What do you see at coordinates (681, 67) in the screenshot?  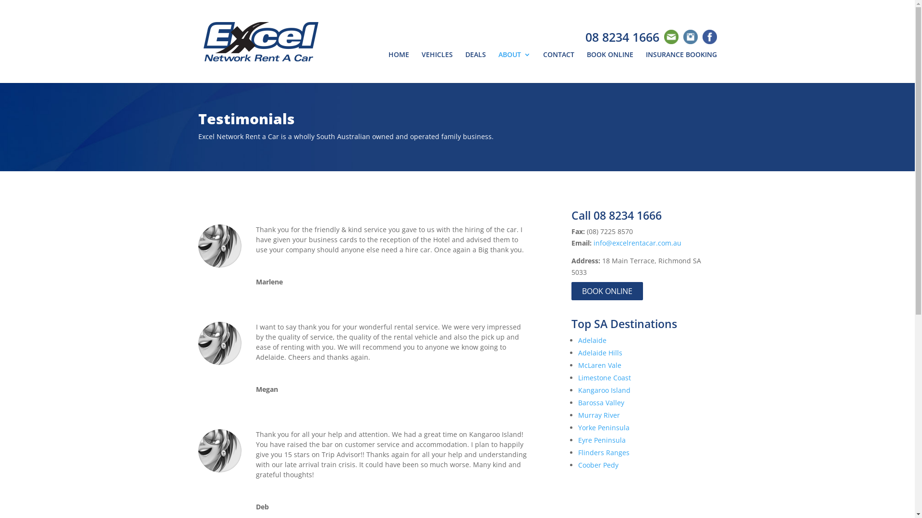 I see `INSURANCE BOOKING` at bounding box center [681, 67].